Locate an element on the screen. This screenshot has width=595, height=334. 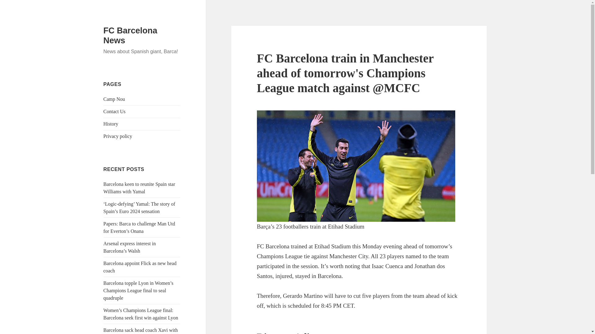
Barcelona keen to reunite Spain star Williams with Yamal is located at coordinates (139, 188).